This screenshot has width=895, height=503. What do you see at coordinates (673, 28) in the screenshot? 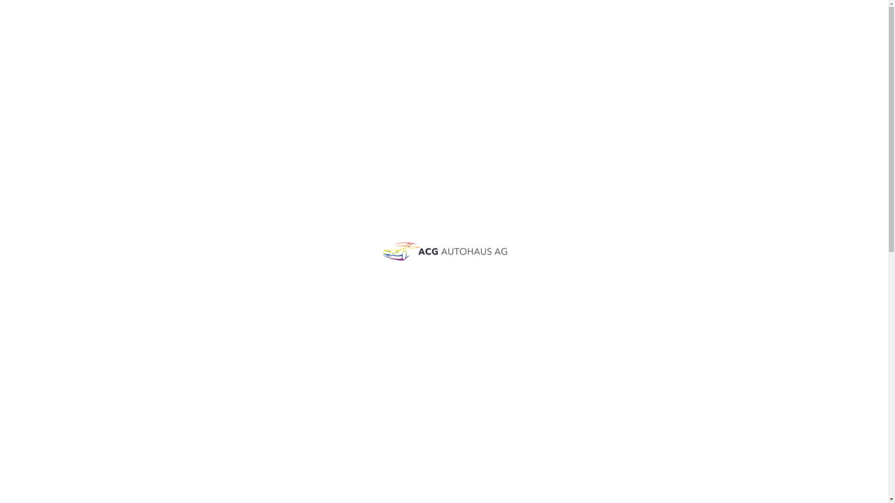
I see `Pflegen` at bounding box center [673, 28].